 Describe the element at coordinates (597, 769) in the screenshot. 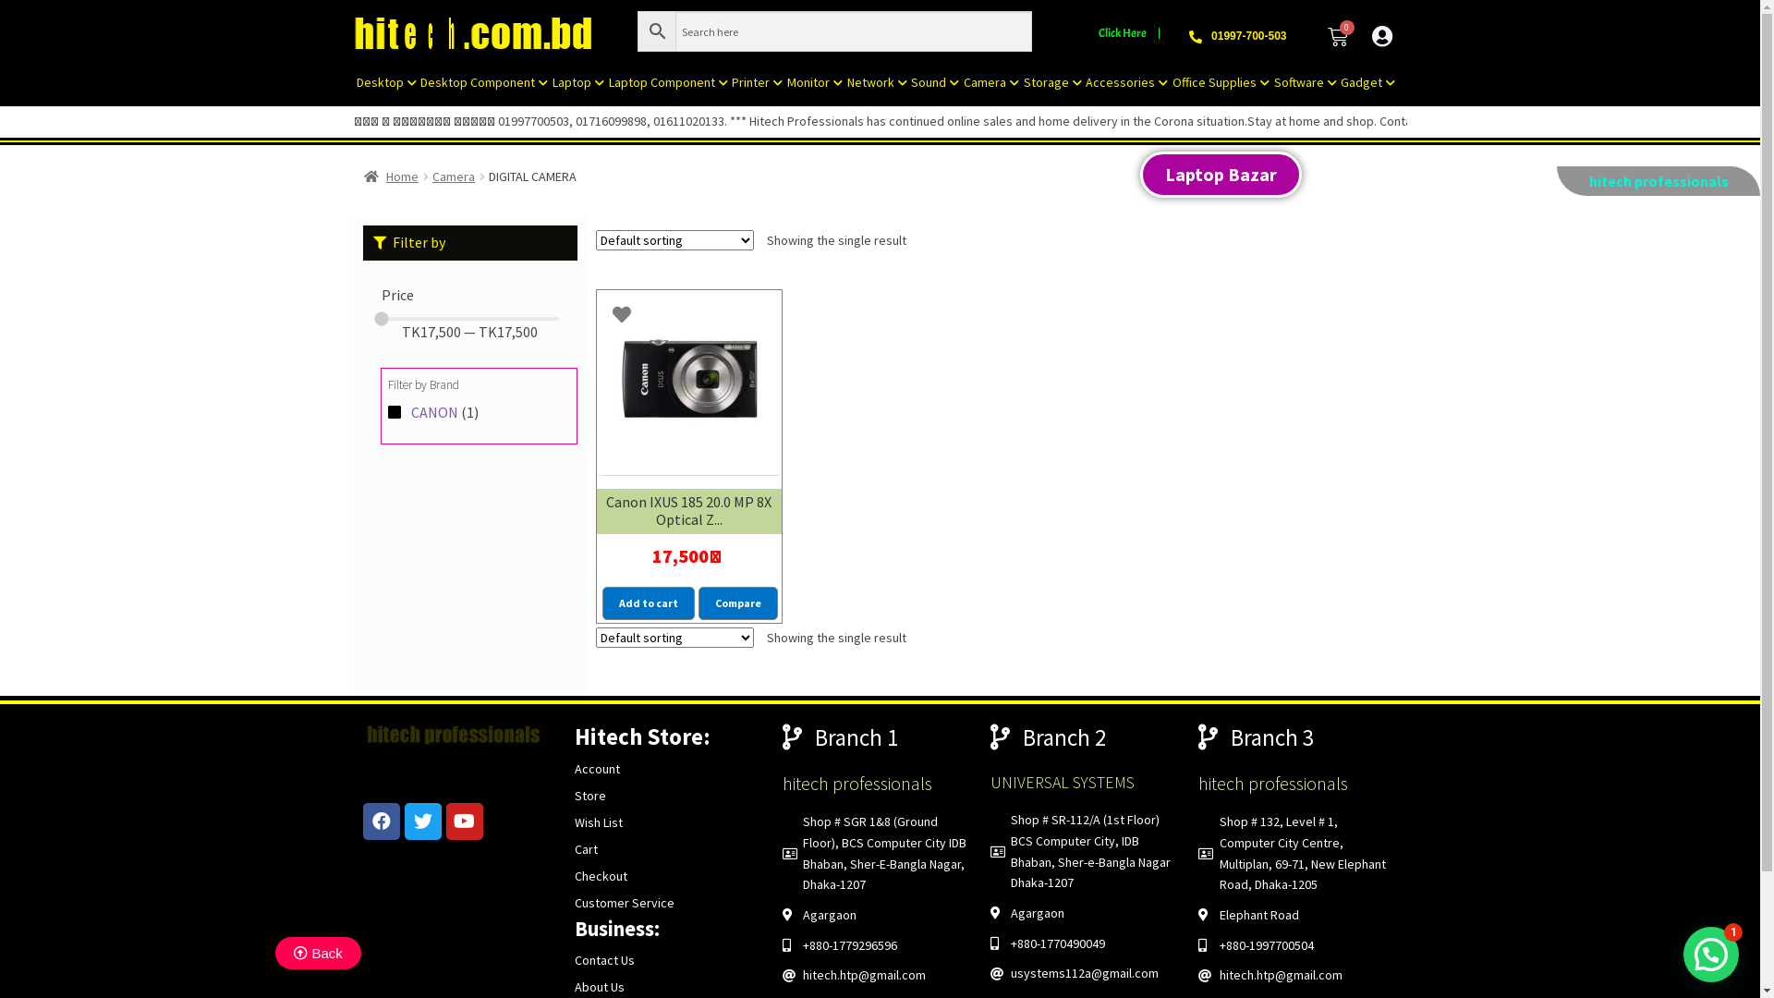

I see `Account` at that location.